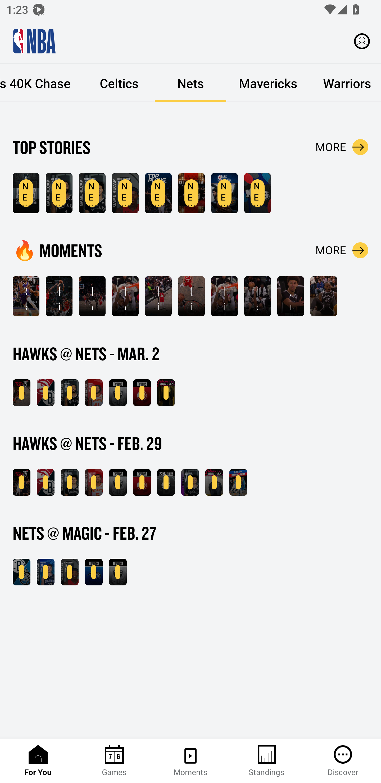  What do you see at coordinates (21, 482) in the screenshot?
I see `NEW First To 15: Feb. 29th` at bounding box center [21, 482].